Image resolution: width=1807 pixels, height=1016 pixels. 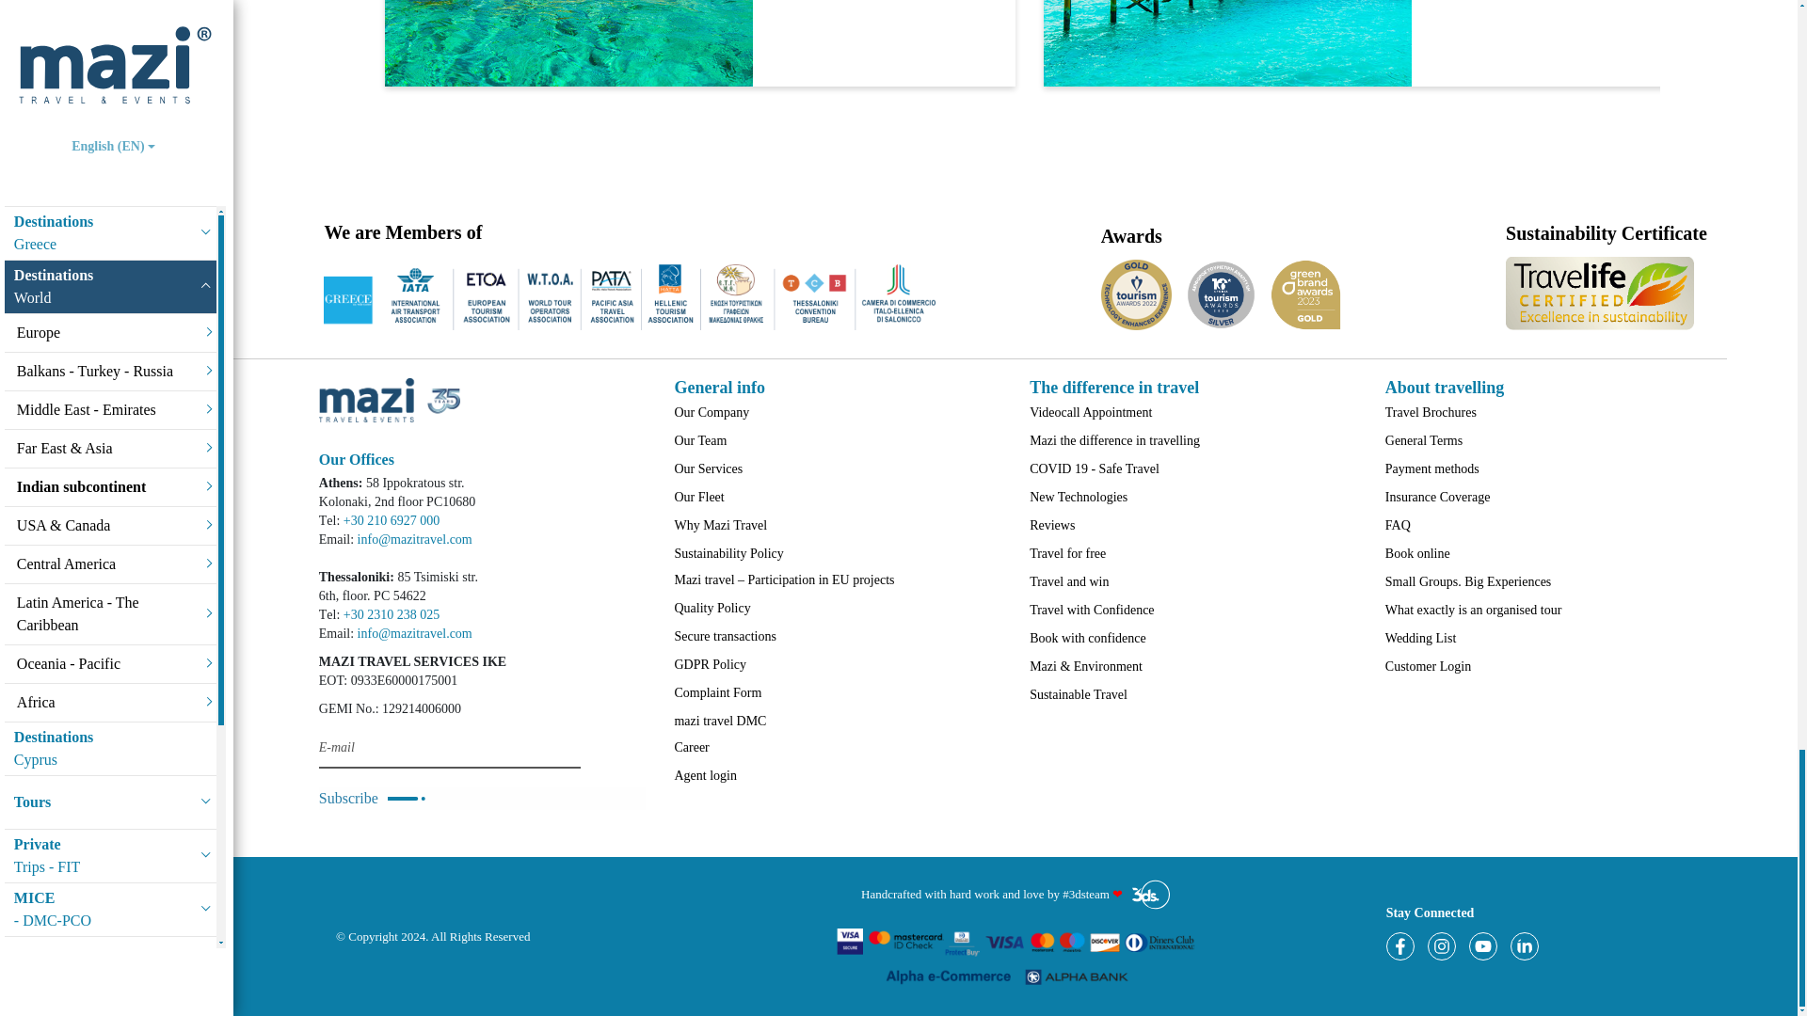 What do you see at coordinates (1145, 894) in the screenshot?
I see `3ds.gr` at bounding box center [1145, 894].